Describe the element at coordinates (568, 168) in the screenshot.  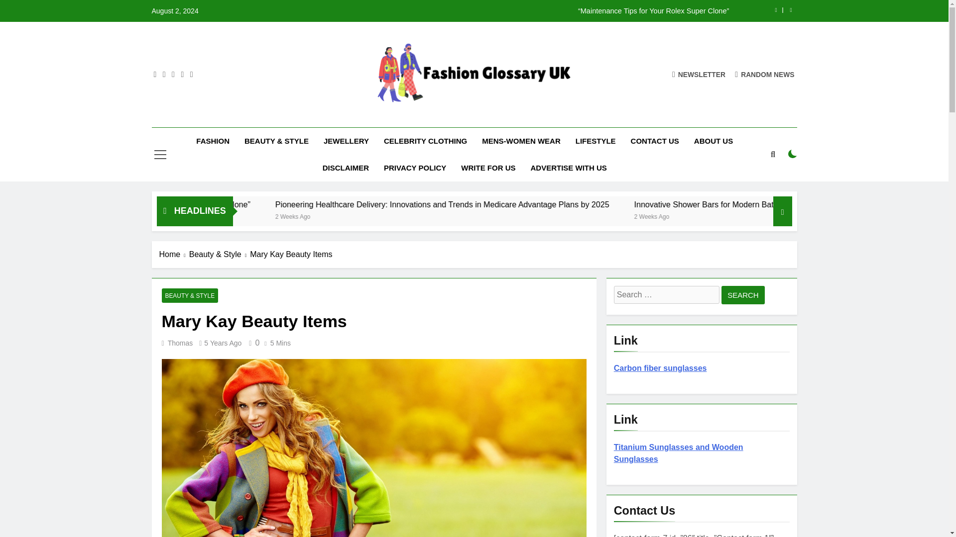
I see `ADVERTISE WITH US` at that location.